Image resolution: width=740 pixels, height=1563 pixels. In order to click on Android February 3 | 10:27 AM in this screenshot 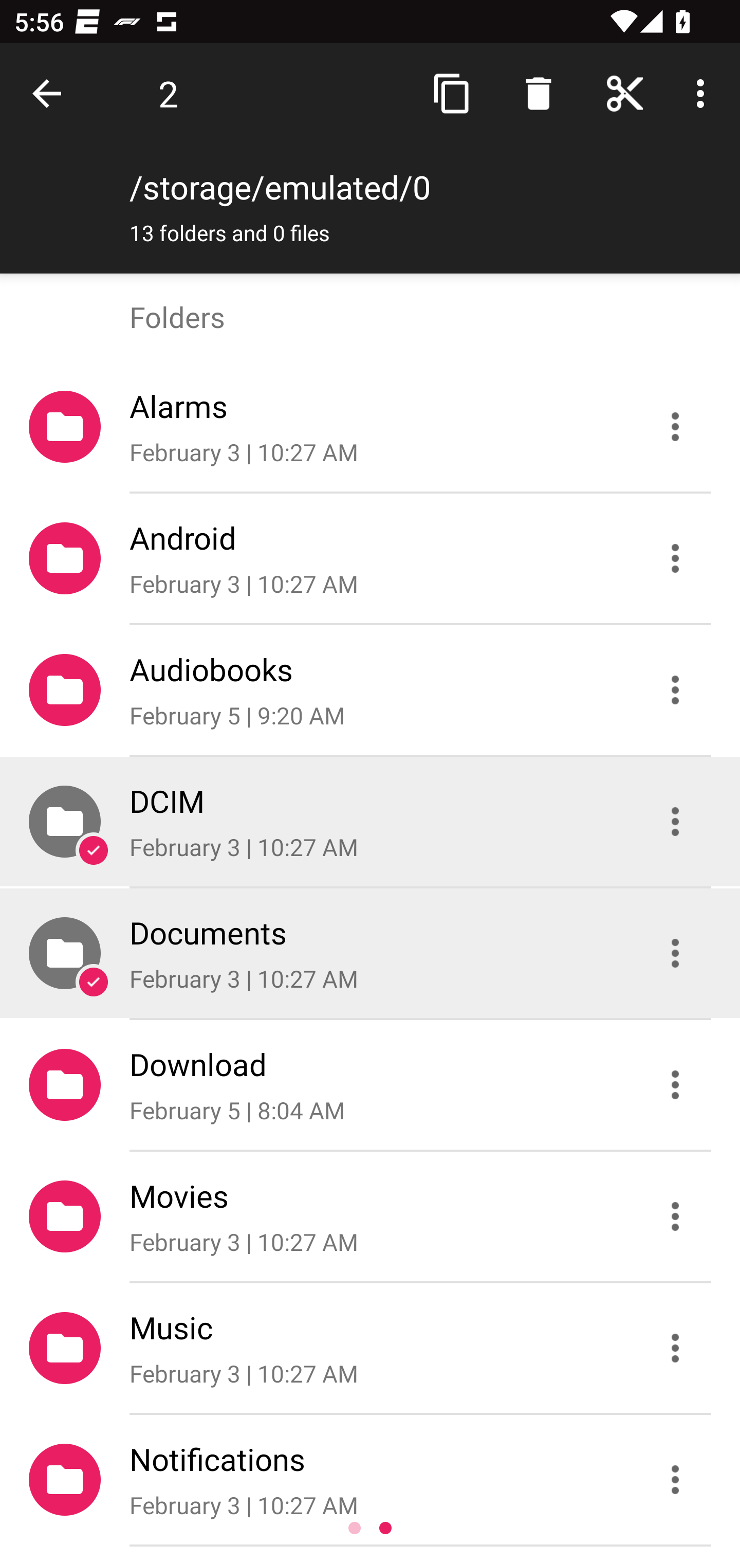, I will do `click(370, 558)`.